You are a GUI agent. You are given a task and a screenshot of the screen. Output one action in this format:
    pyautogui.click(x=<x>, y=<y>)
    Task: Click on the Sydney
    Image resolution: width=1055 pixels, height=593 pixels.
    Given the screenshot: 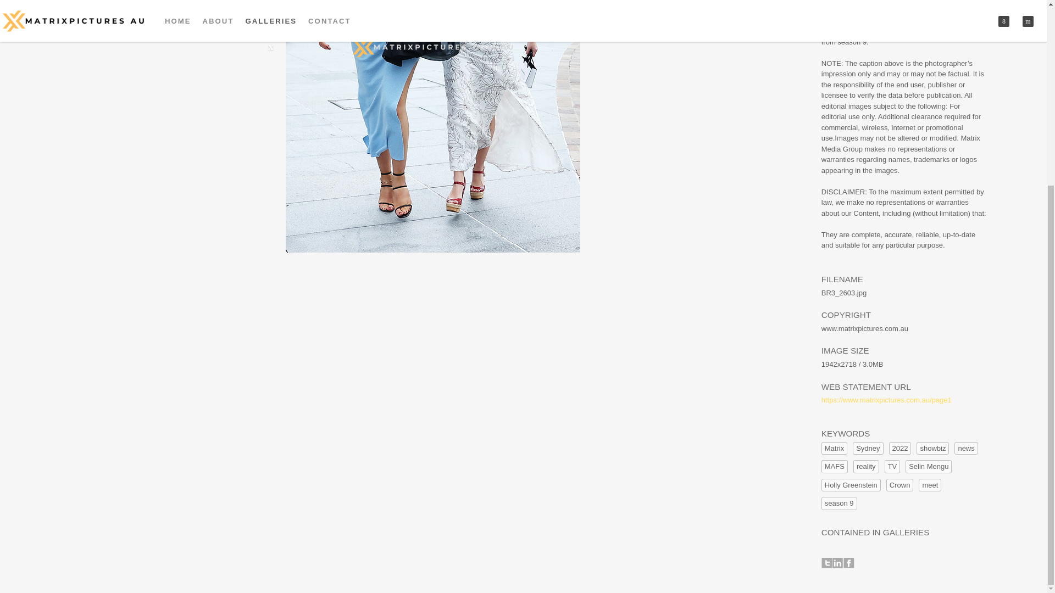 What is the action you would take?
    pyautogui.click(x=868, y=448)
    